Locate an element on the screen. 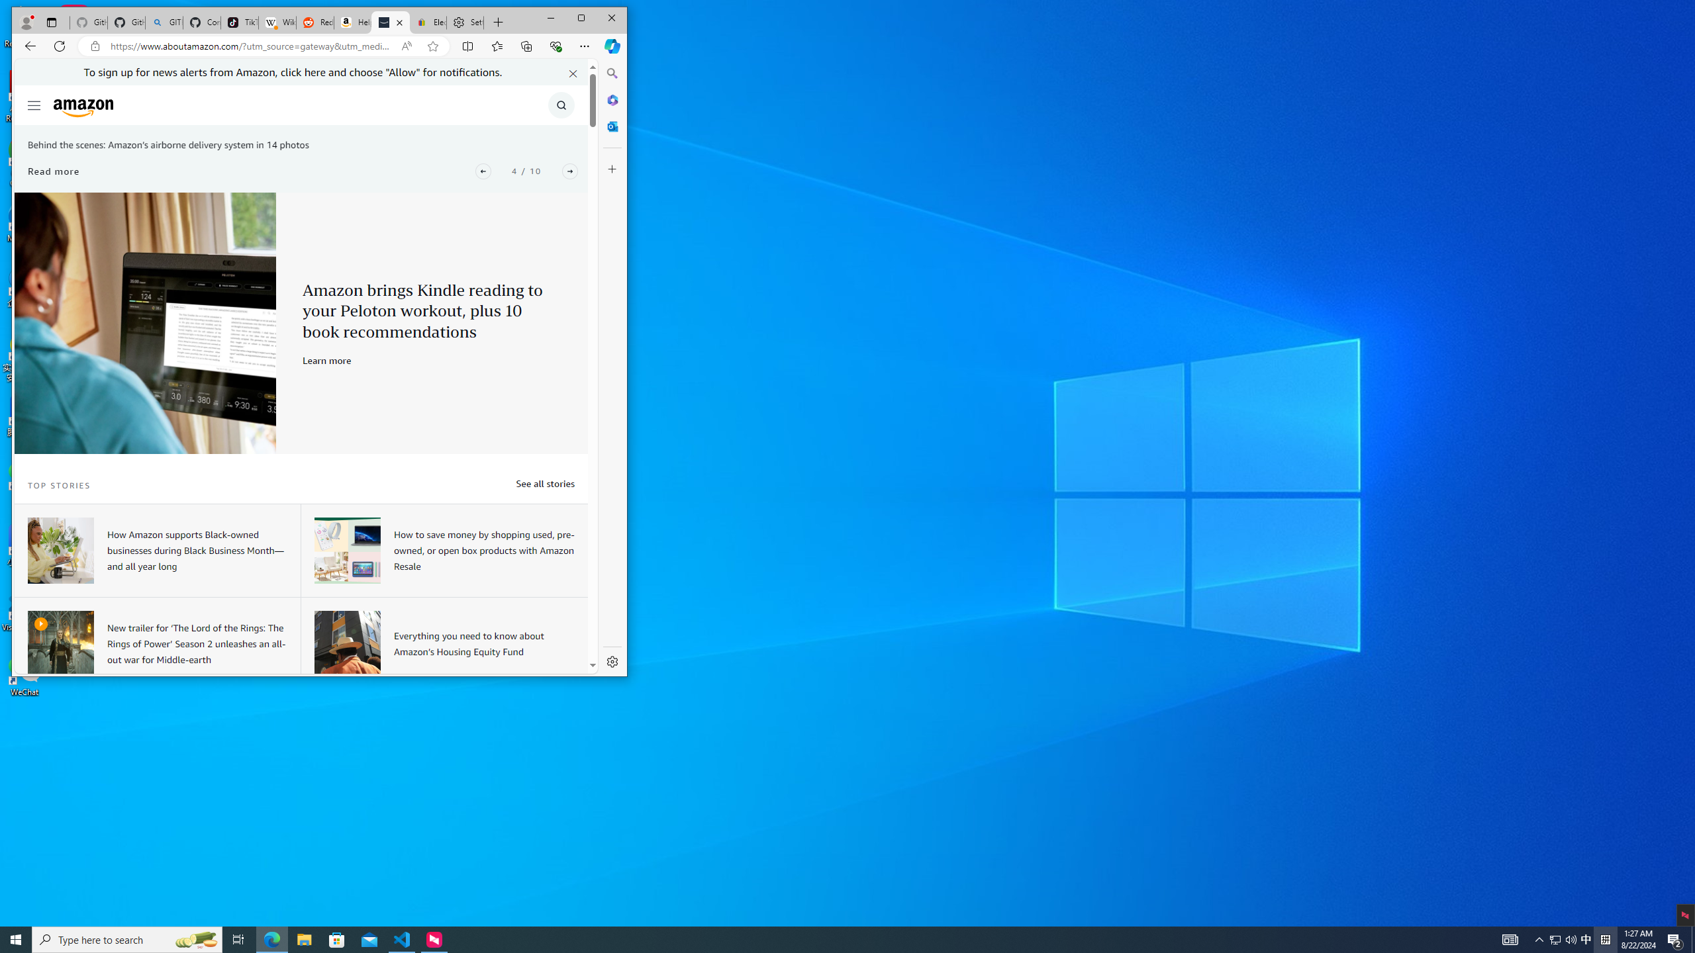 The height and width of the screenshot is (953, 1695). Search highlights icon opens search home window is located at coordinates (196, 940).